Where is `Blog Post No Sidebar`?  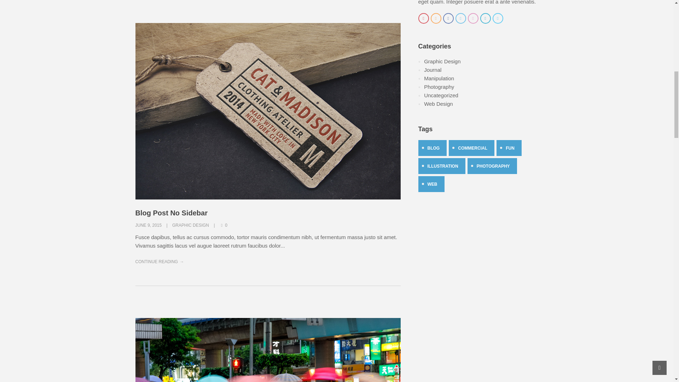
Blog Post No Sidebar is located at coordinates (171, 213).